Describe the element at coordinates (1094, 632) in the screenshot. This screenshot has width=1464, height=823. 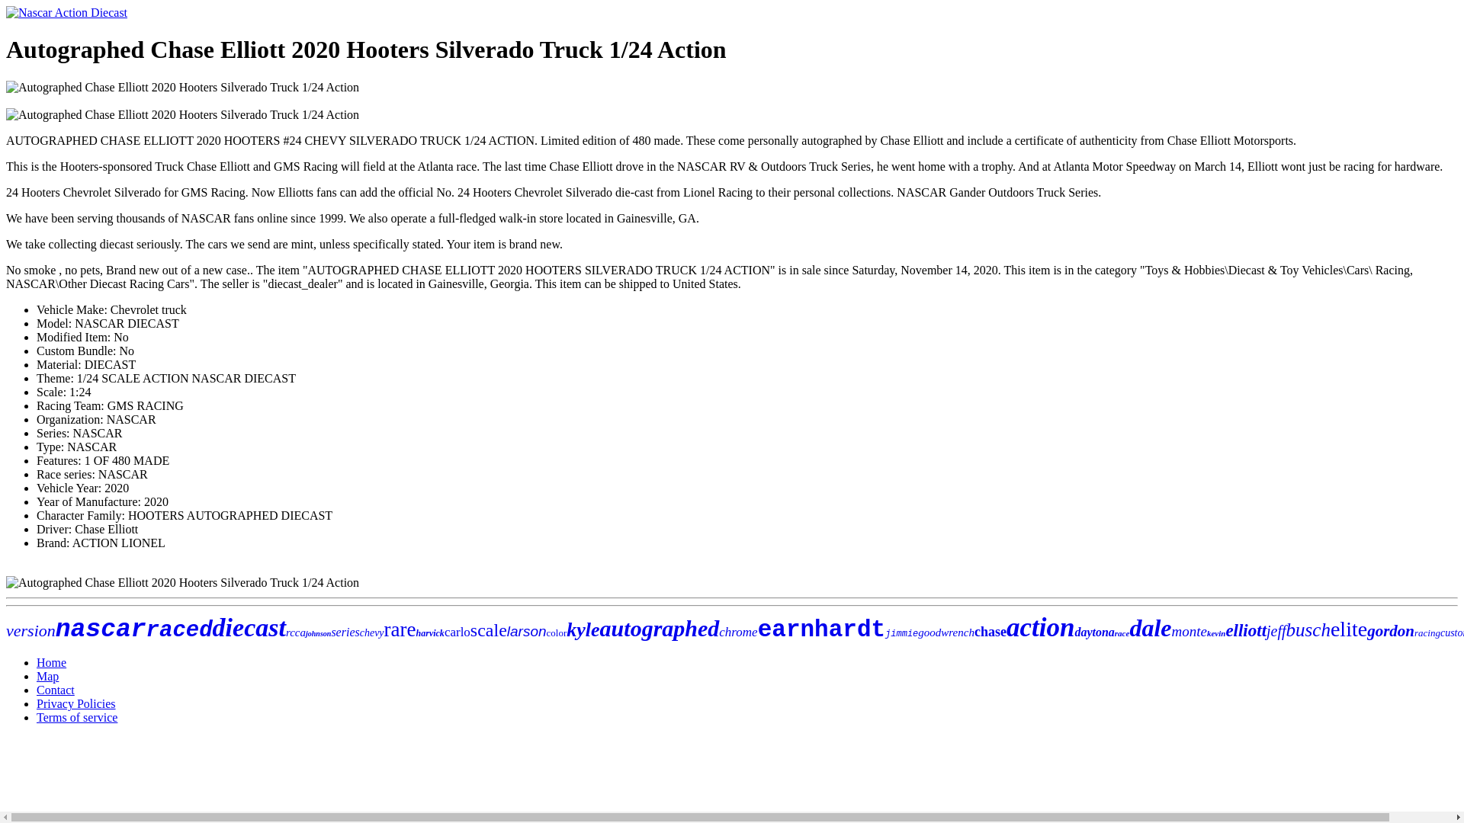
I see `daytona` at that location.